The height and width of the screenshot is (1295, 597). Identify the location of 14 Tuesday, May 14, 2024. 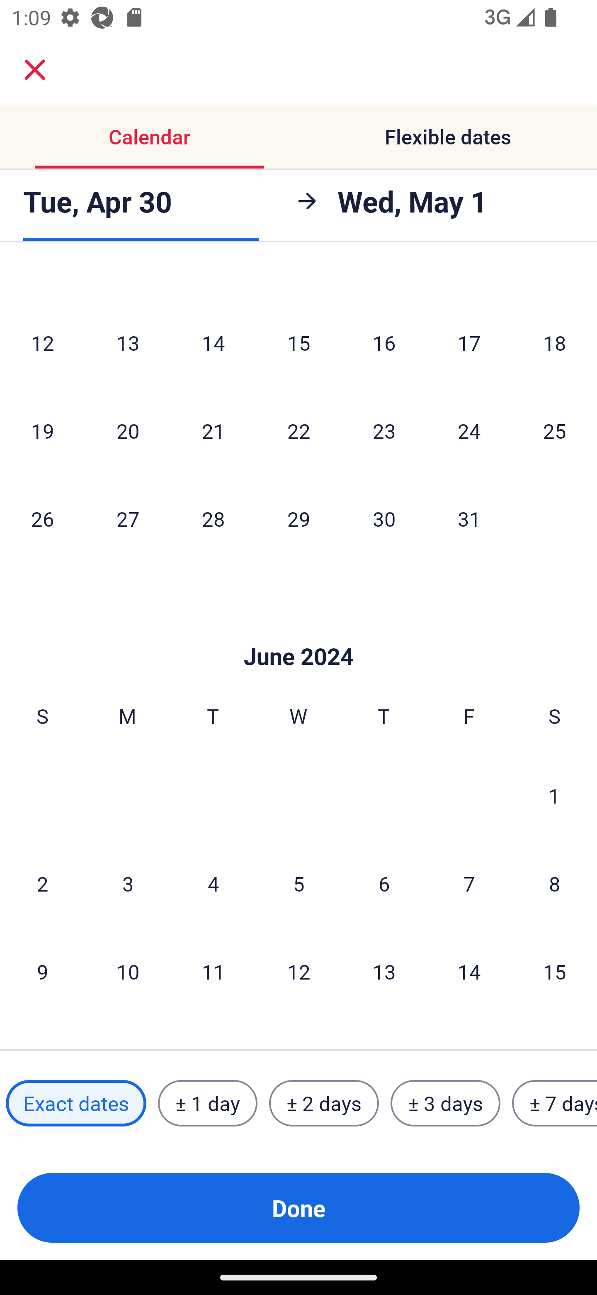
(213, 342).